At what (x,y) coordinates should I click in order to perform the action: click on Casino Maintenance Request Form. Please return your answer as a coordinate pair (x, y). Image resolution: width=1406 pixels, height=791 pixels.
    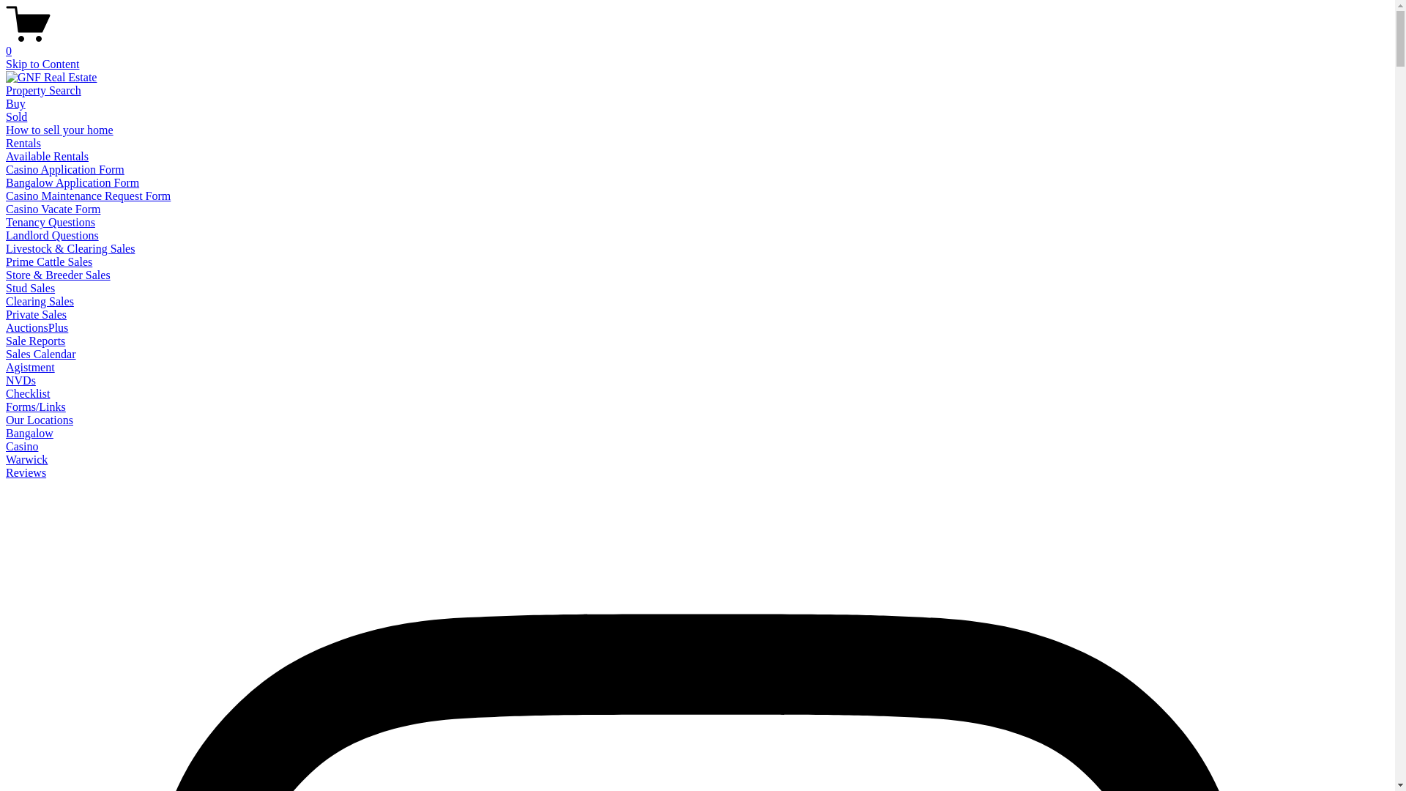
    Looking at the image, I should click on (88, 196).